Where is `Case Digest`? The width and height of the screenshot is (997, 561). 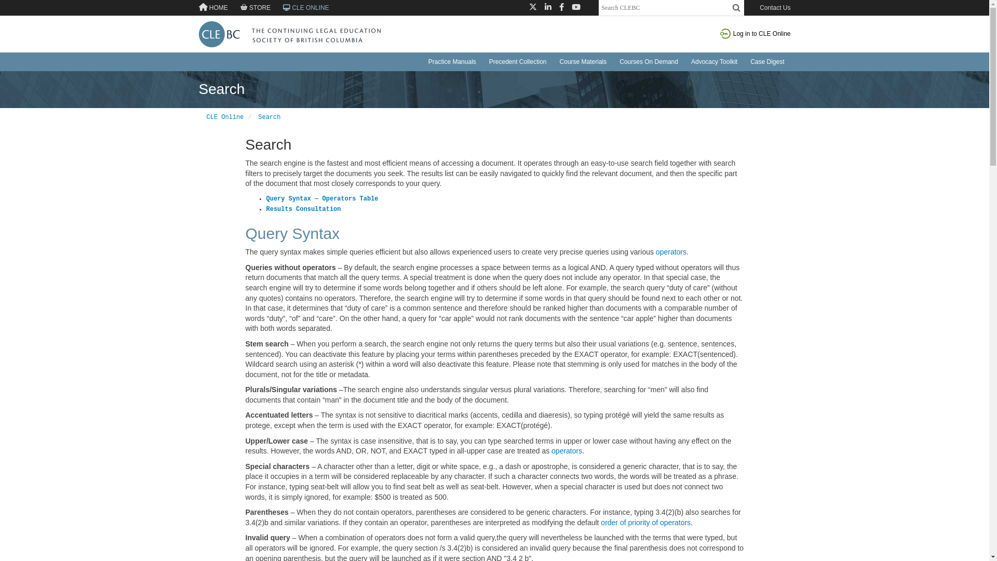 Case Digest is located at coordinates (767, 62).